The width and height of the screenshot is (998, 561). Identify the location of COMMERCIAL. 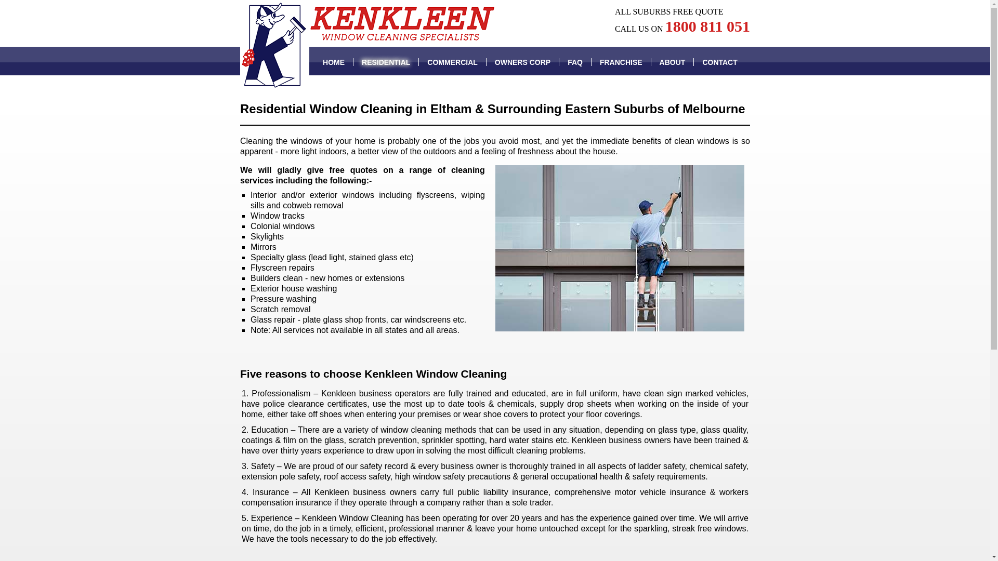
(452, 62).